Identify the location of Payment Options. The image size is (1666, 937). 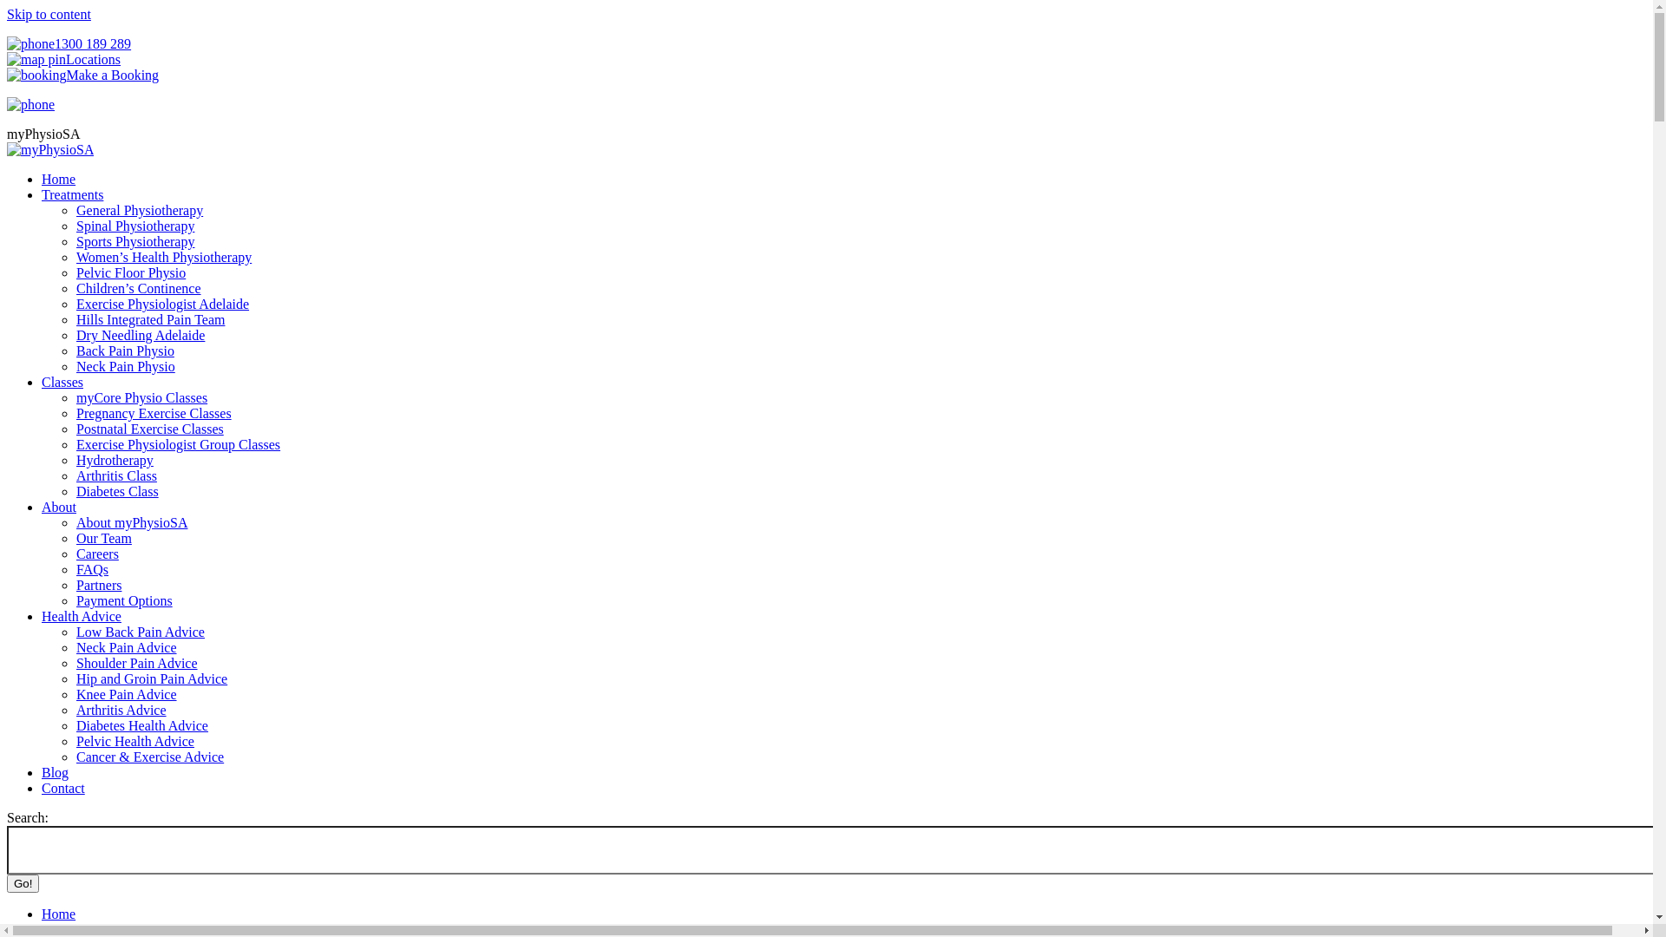
(125, 600).